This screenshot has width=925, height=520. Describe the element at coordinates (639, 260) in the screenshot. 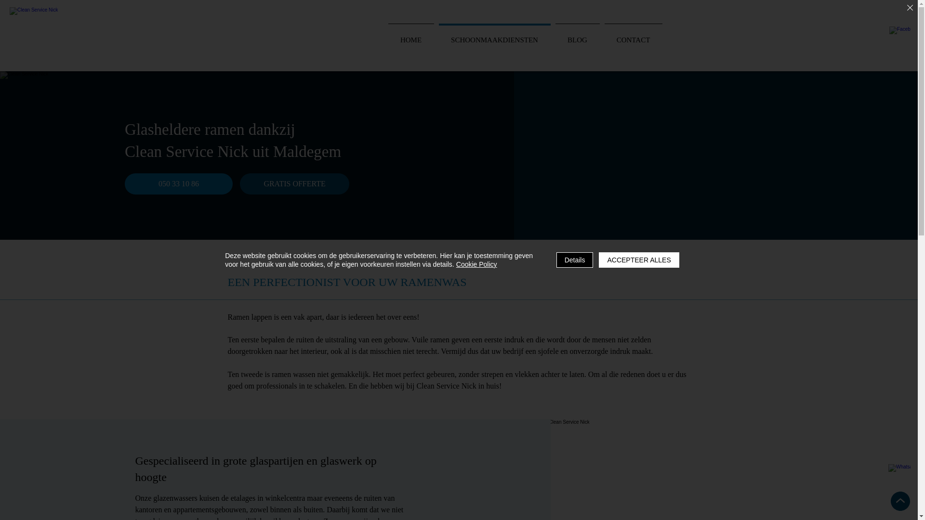

I see `ACCEPTEER ALLES` at that location.